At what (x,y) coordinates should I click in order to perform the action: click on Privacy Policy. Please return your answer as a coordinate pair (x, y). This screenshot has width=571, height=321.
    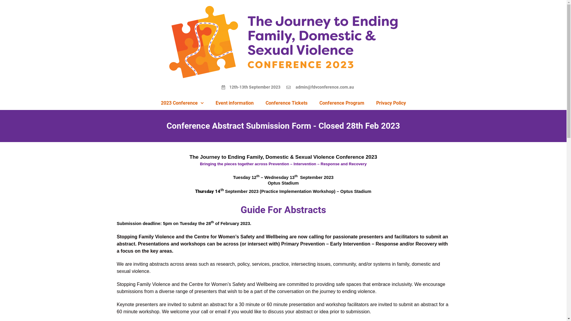
    Looking at the image, I should click on (391, 103).